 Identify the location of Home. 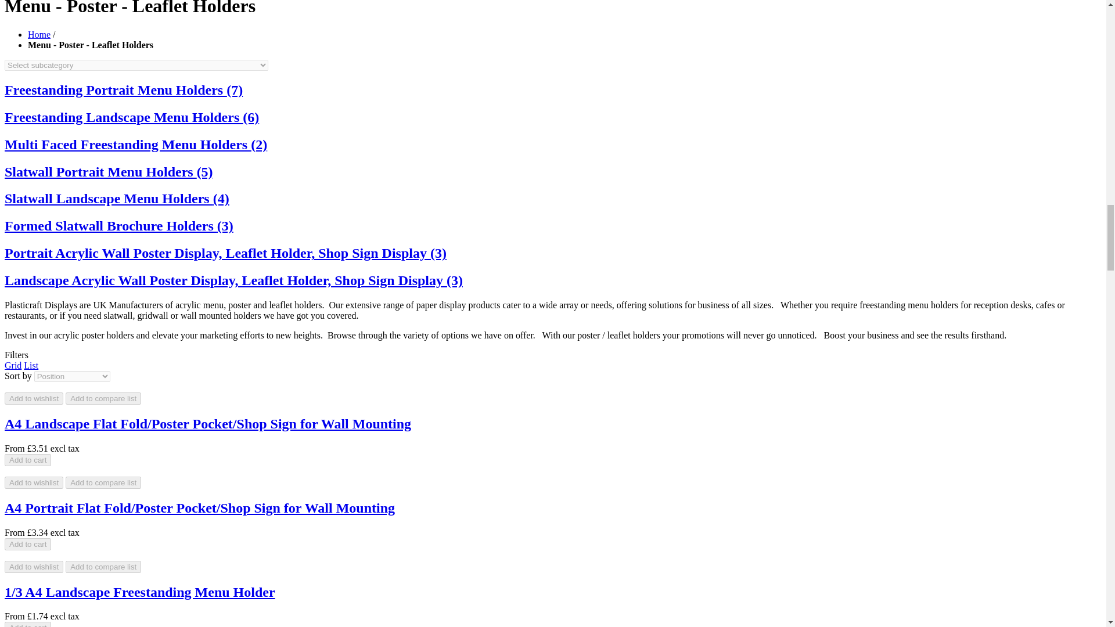
(39, 34).